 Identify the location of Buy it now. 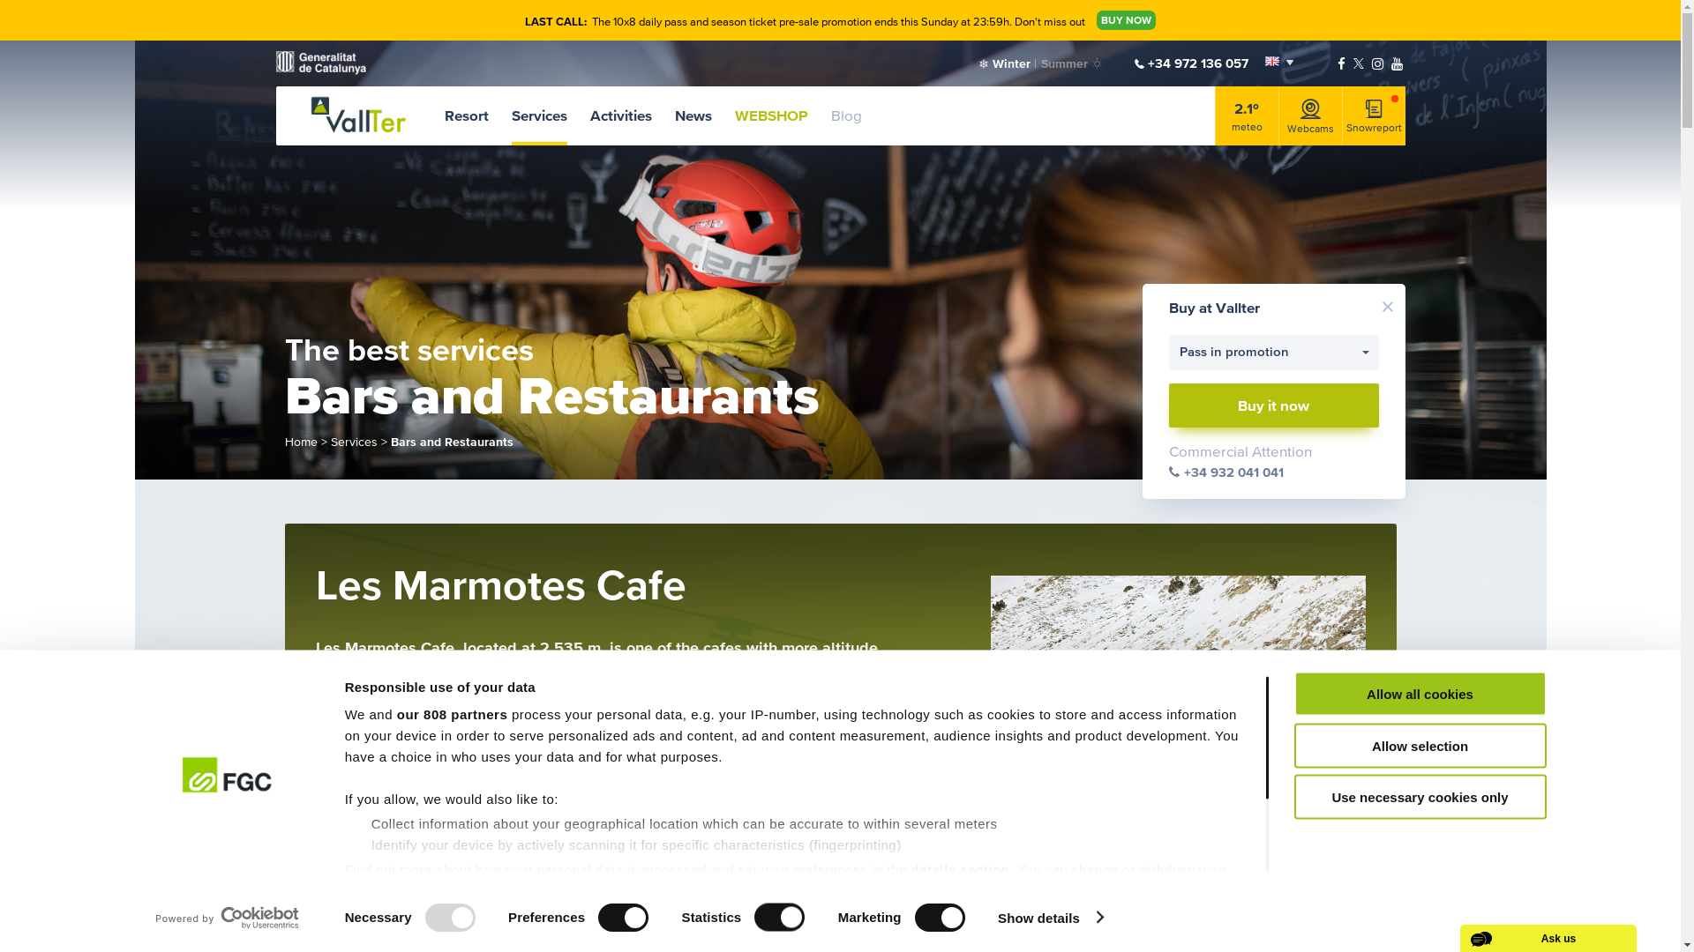
(1274, 405).